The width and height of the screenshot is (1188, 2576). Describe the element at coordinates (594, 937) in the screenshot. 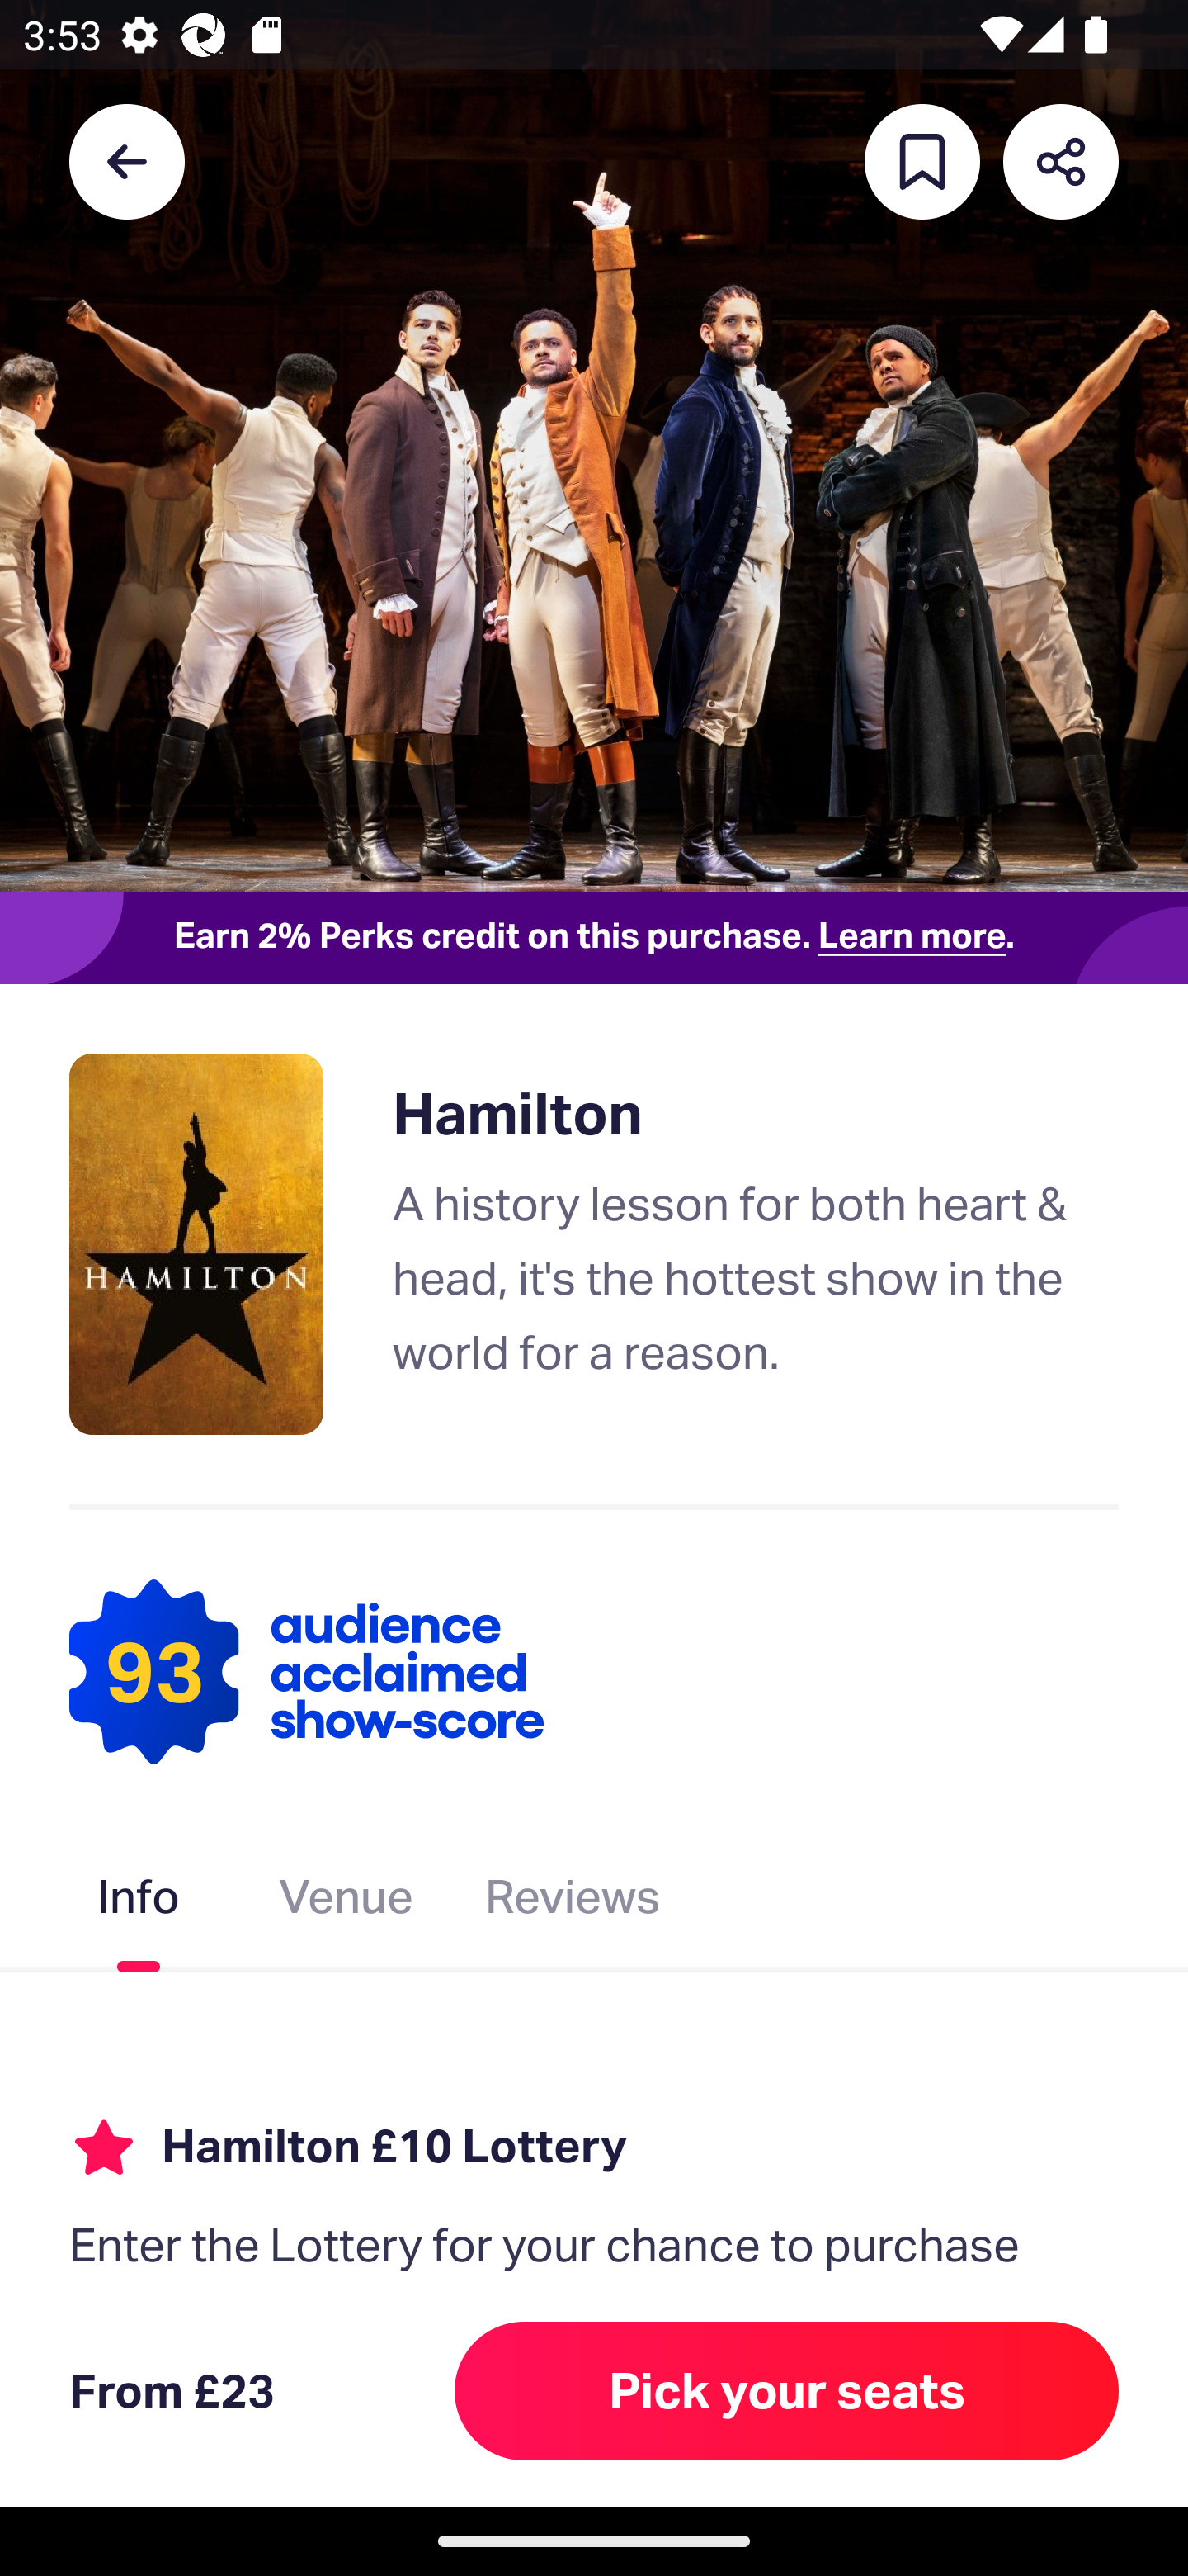

I see `Earn 2% Perks credit on this purchase. Learn more.` at that location.